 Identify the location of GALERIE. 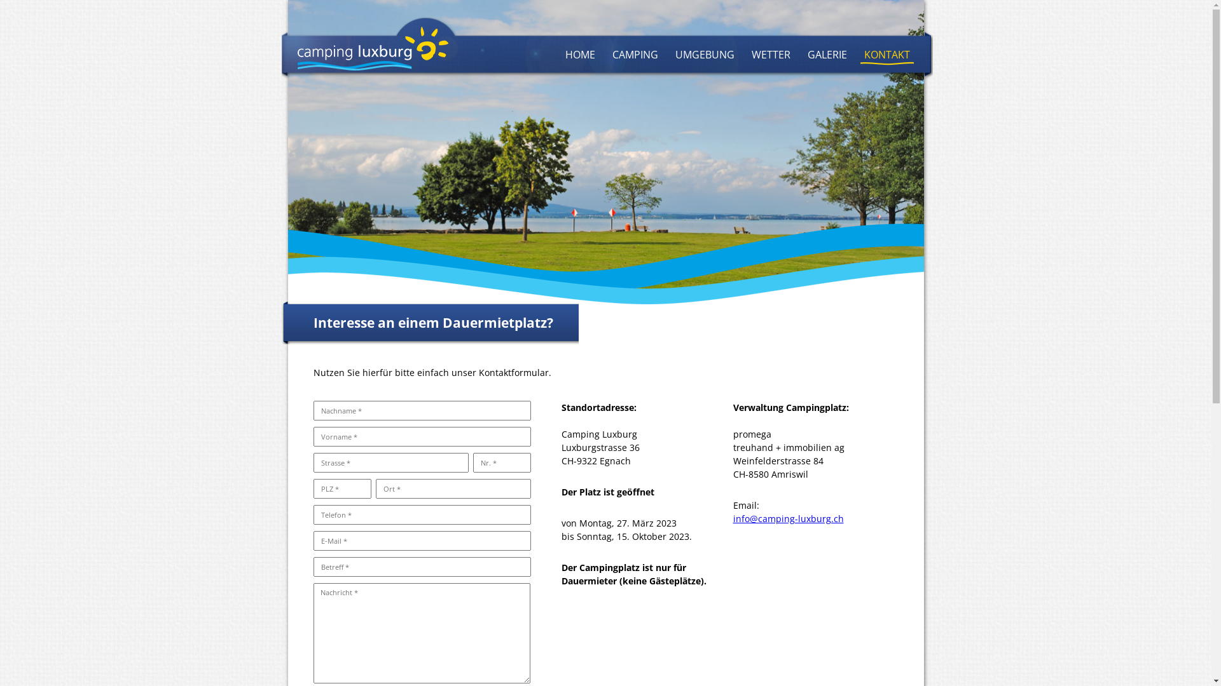
(827, 55).